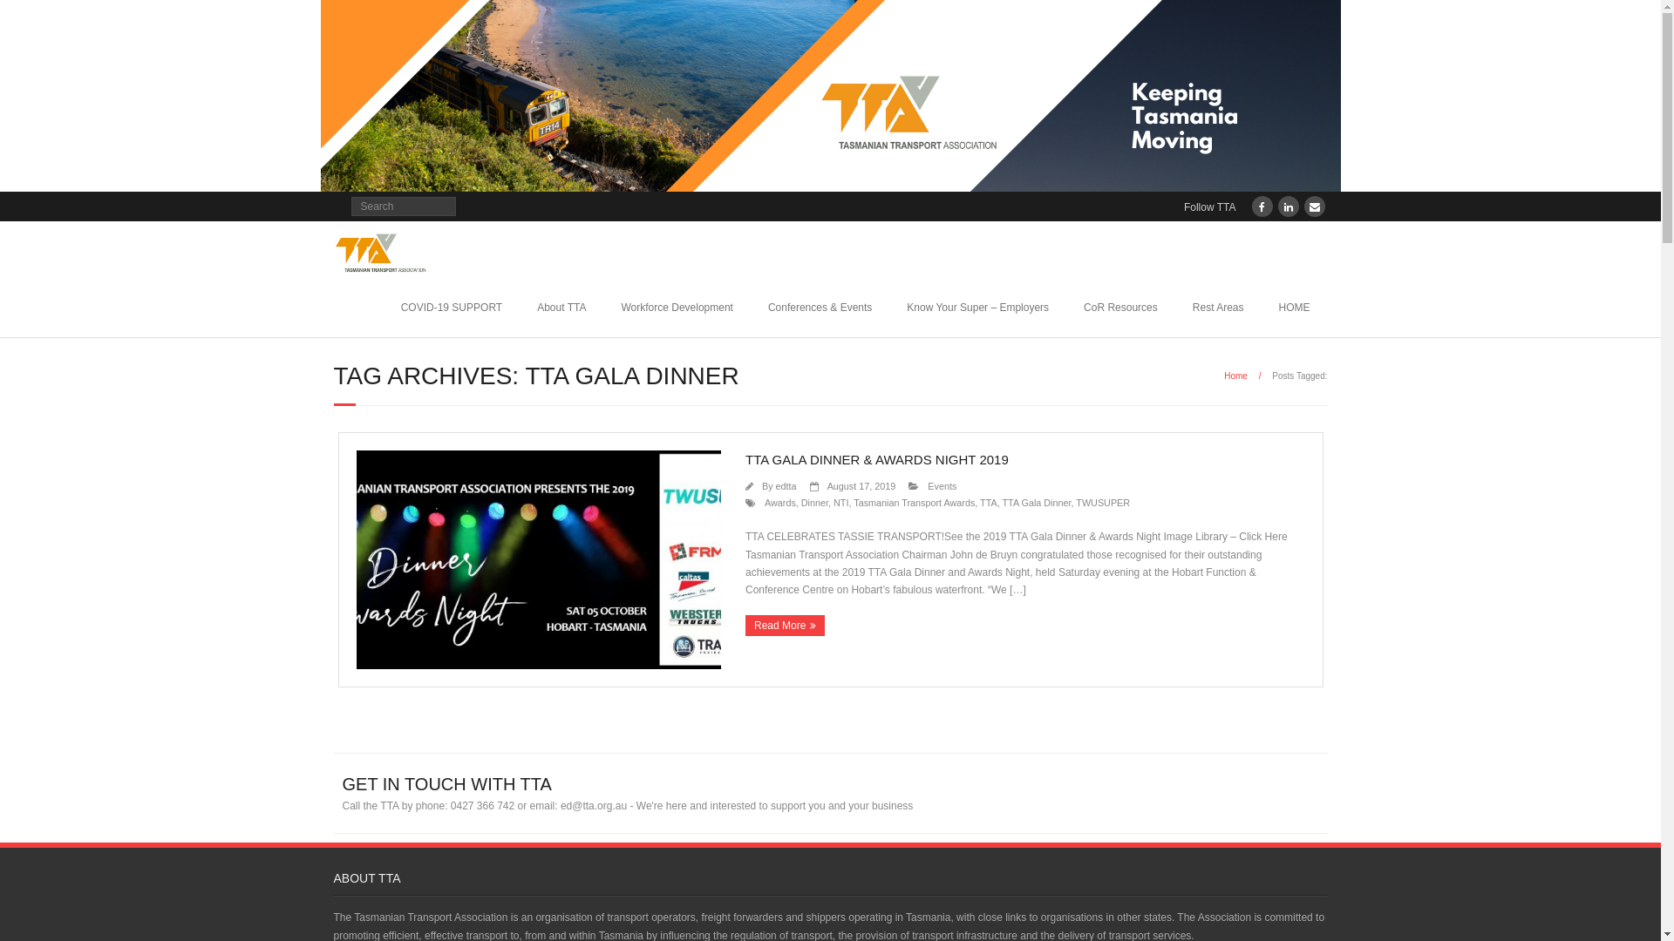 Image resolution: width=1674 pixels, height=941 pixels. Describe the element at coordinates (30, 16) in the screenshot. I see `Search` at that location.